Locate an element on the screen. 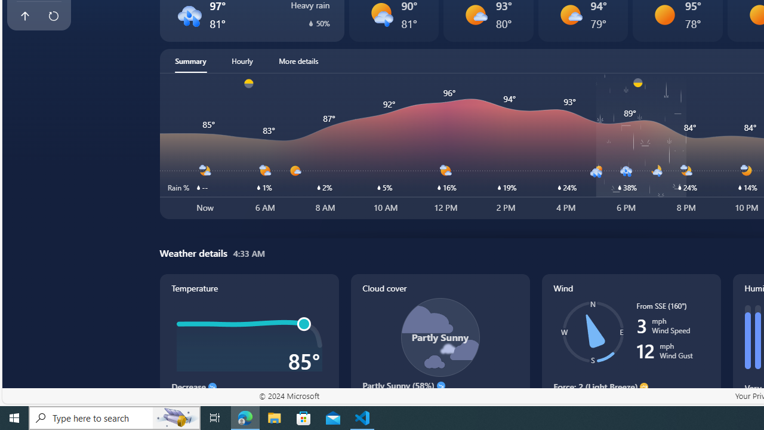 Image resolution: width=764 pixels, height=430 pixels. Wind is located at coordinates (631, 349).